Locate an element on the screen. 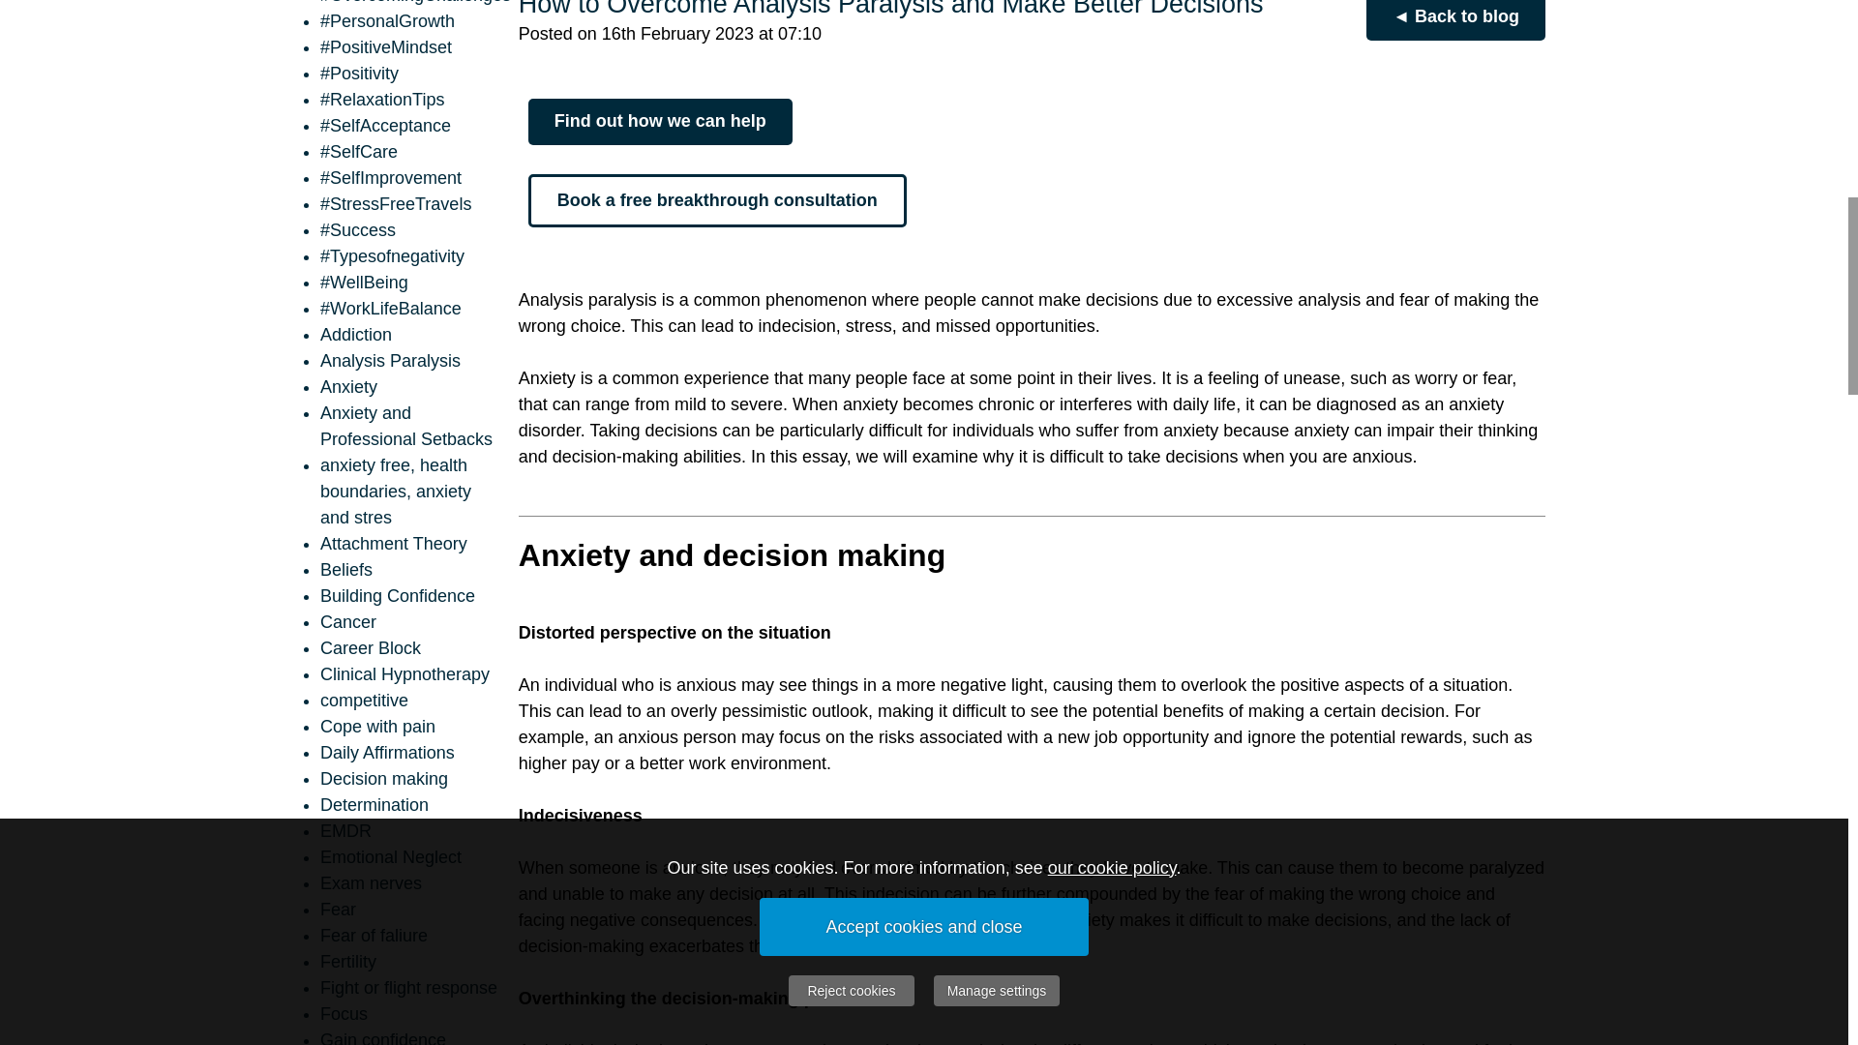 The height and width of the screenshot is (1045, 1858). Back to blog is located at coordinates (1455, 20).